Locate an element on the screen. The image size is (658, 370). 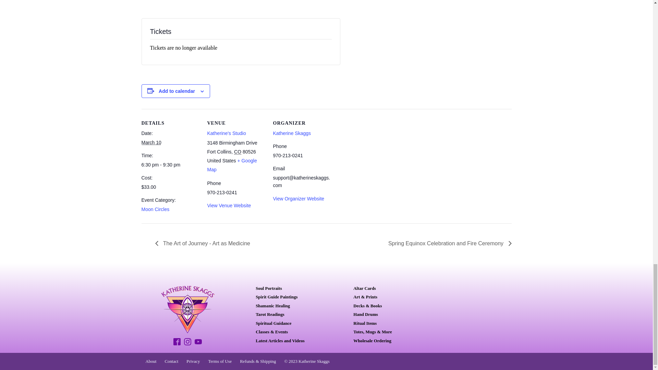
2024-03-10 is located at coordinates (170, 164).